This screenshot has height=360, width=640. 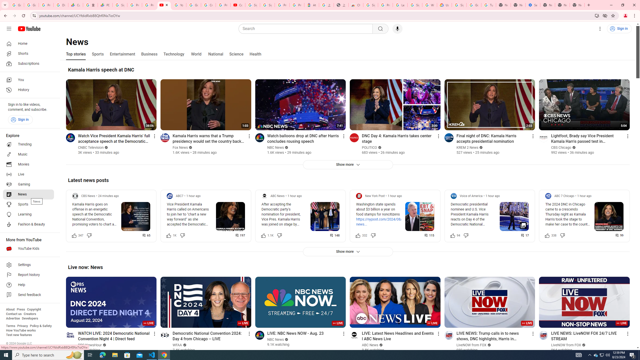 I want to click on Trending, so click(x=28, y=144).